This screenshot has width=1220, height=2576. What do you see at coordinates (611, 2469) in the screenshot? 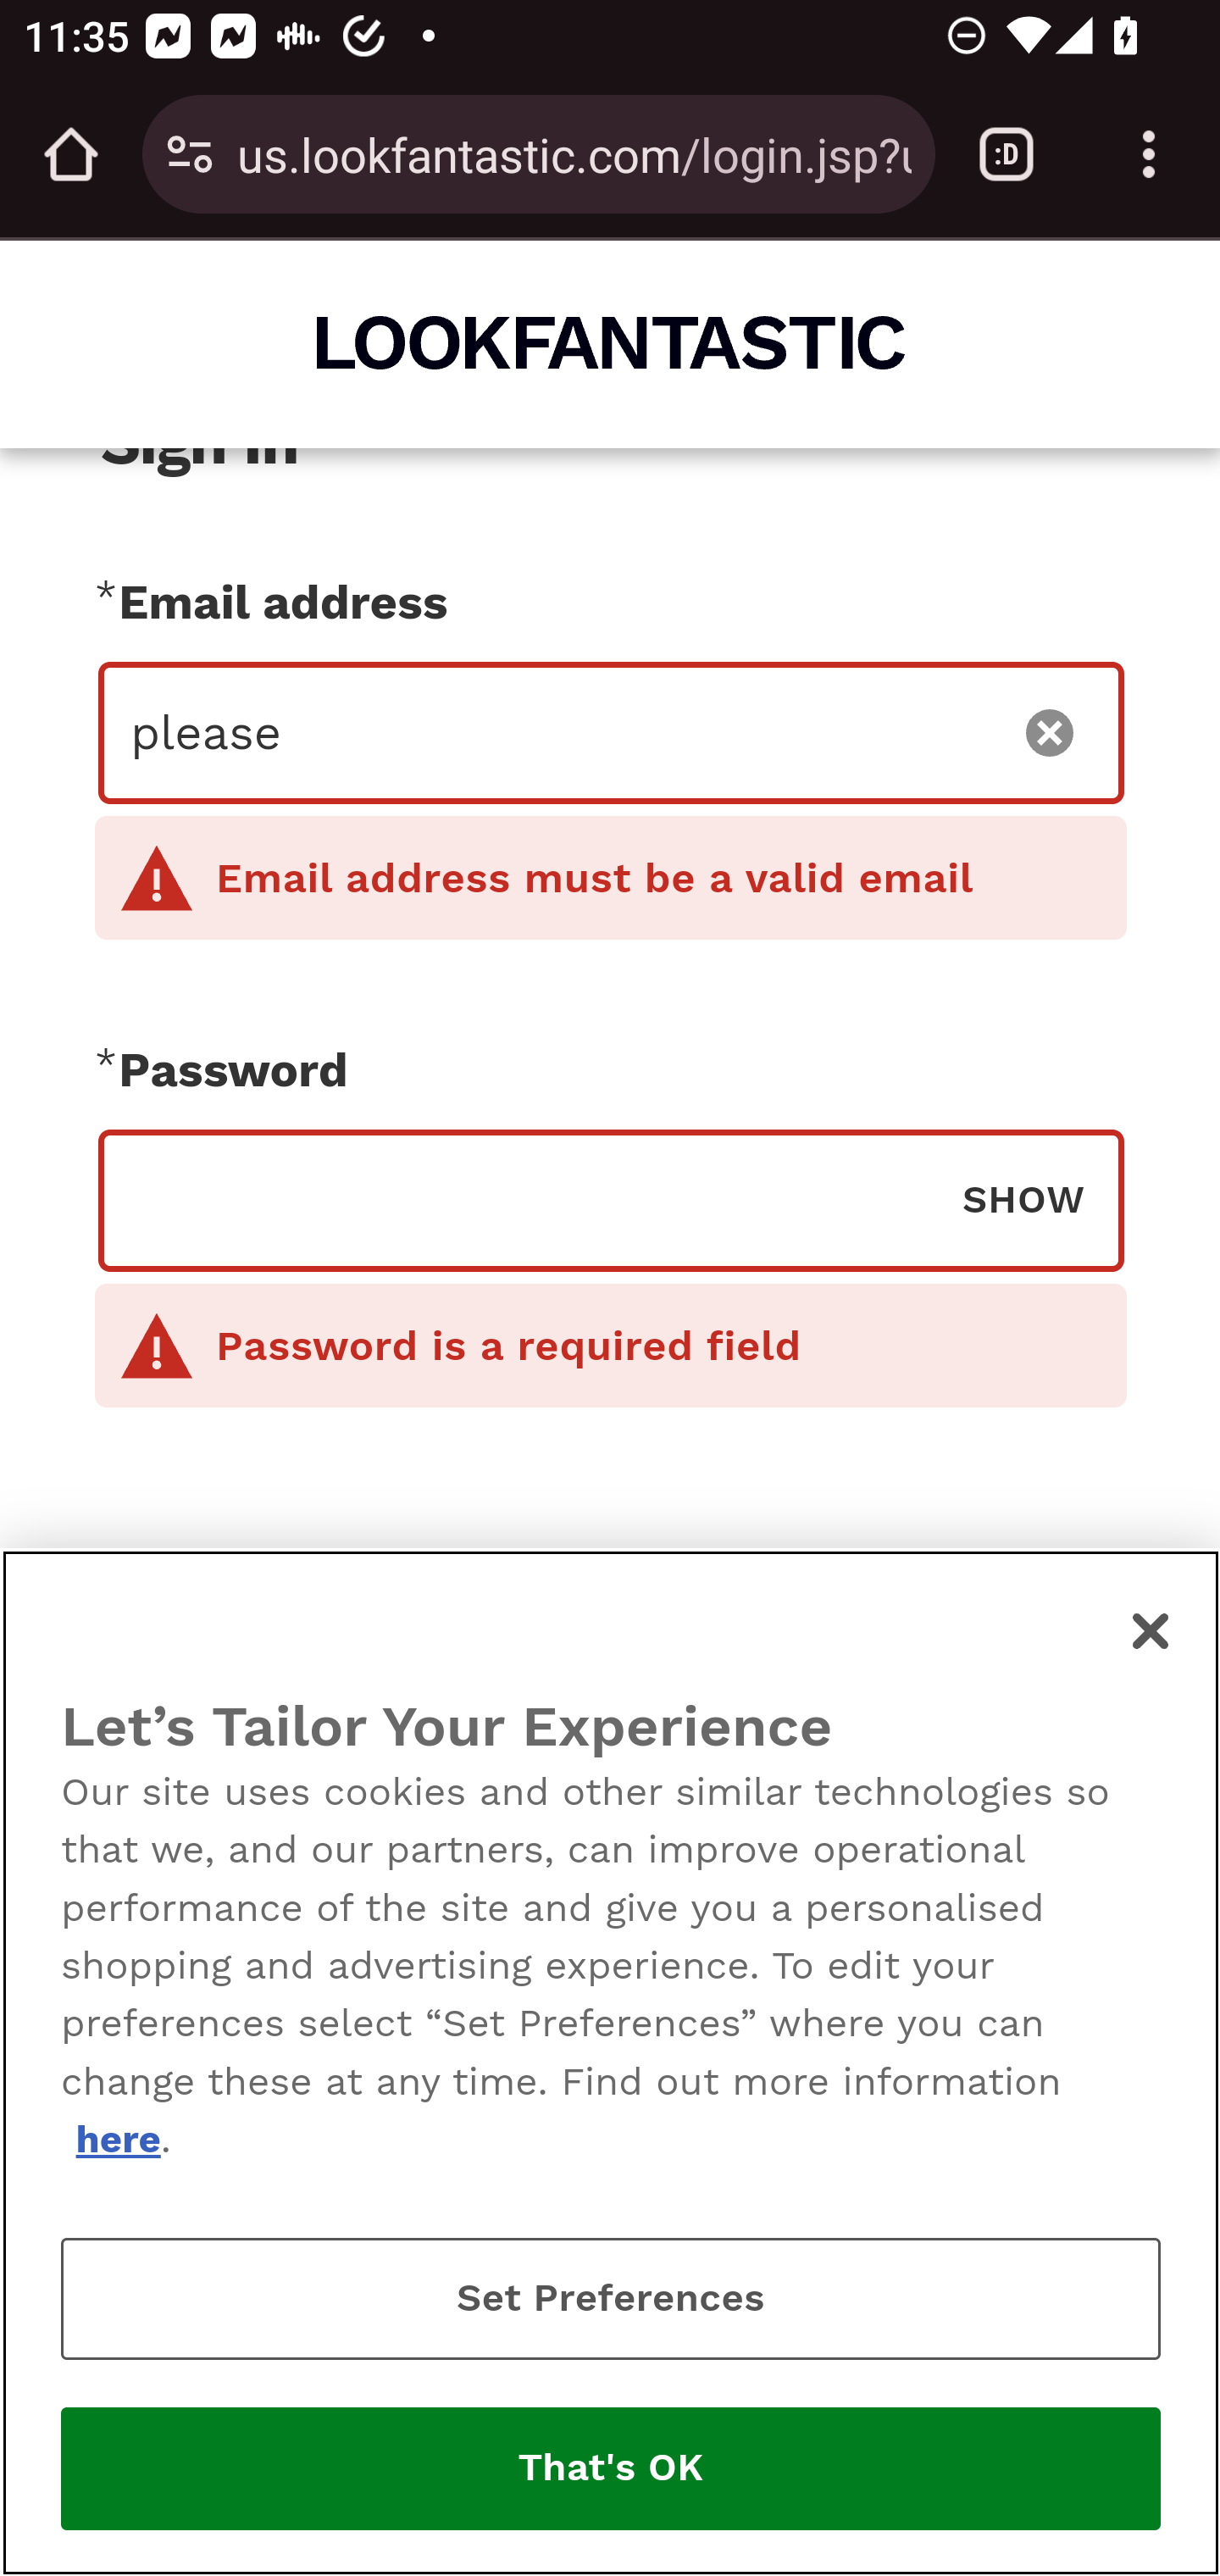
I see `That's OK` at bounding box center [611, 2469].